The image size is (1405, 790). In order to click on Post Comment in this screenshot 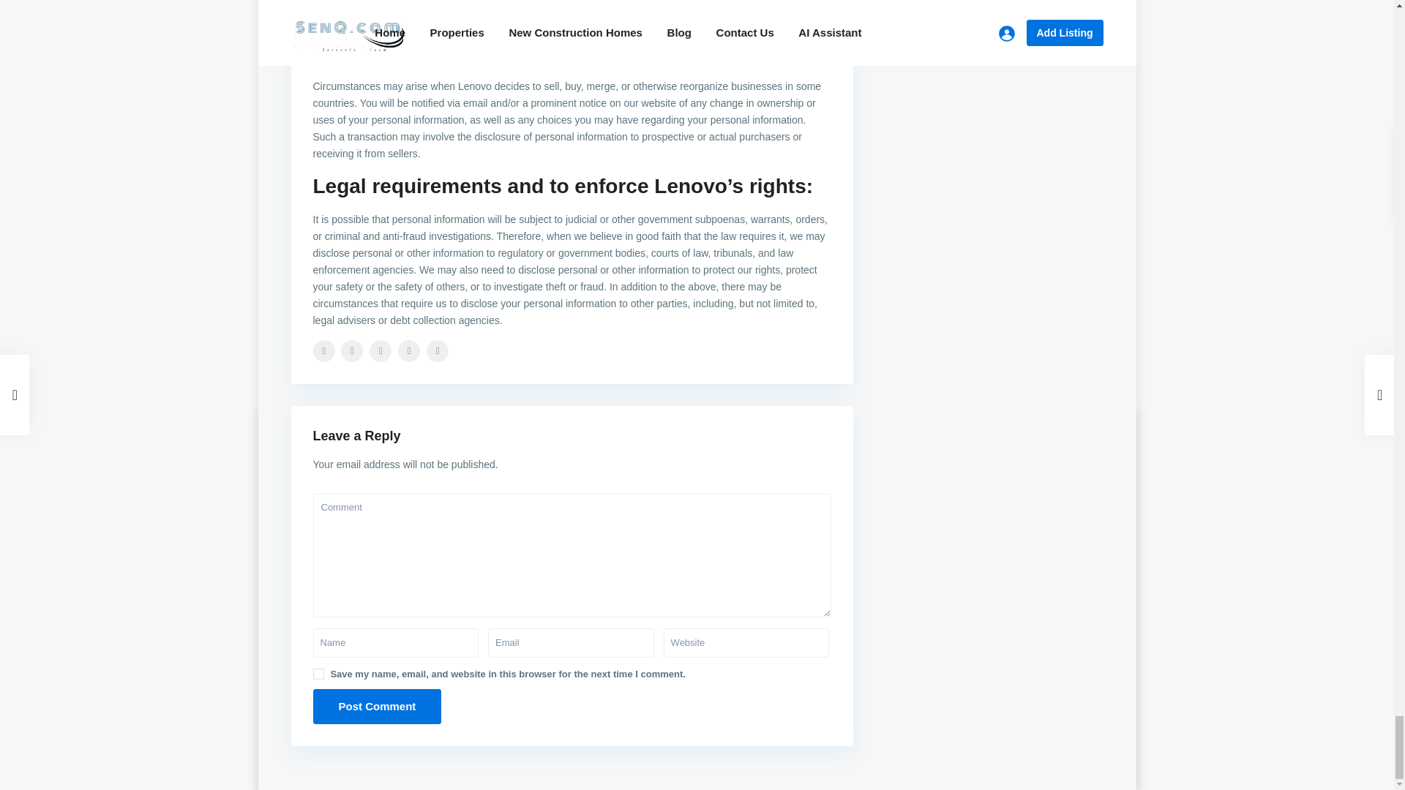, I will do `click(378, 707)`.